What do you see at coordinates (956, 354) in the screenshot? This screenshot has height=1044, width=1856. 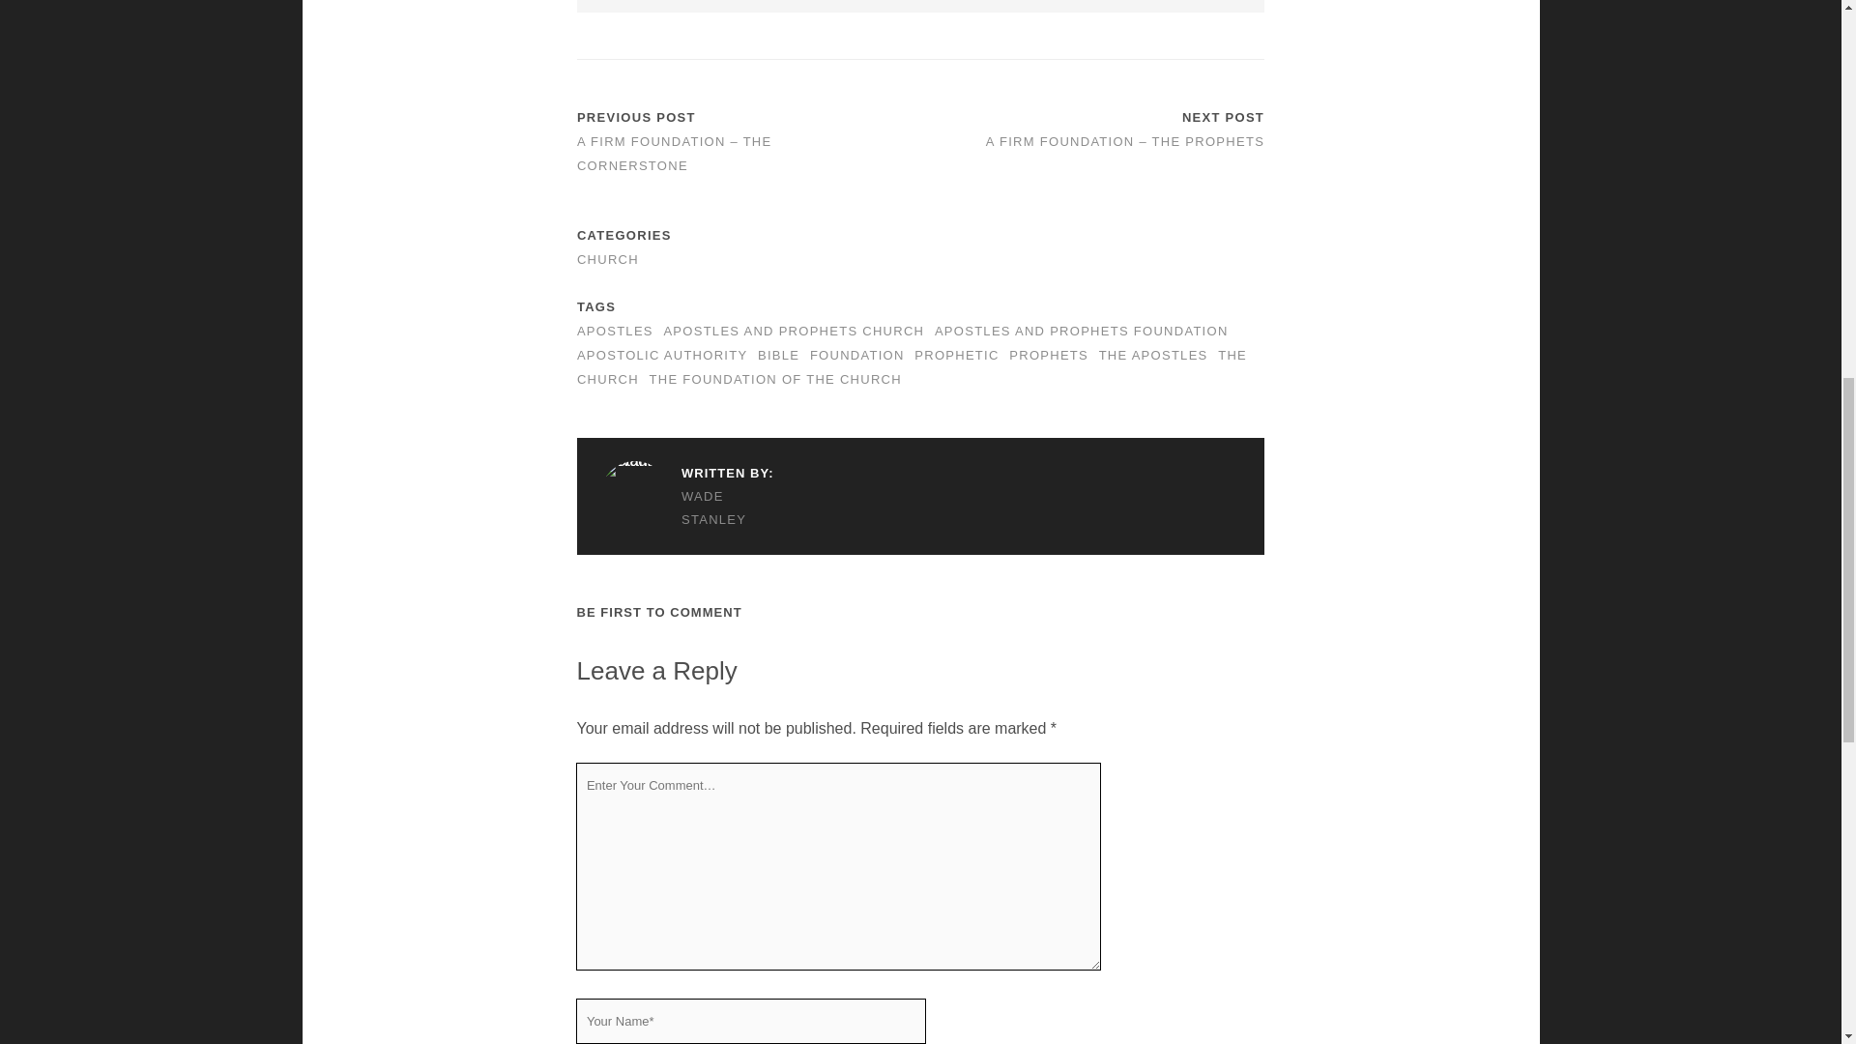 I see `View all posts tagged prophetic` at bounding box center [956, 354].